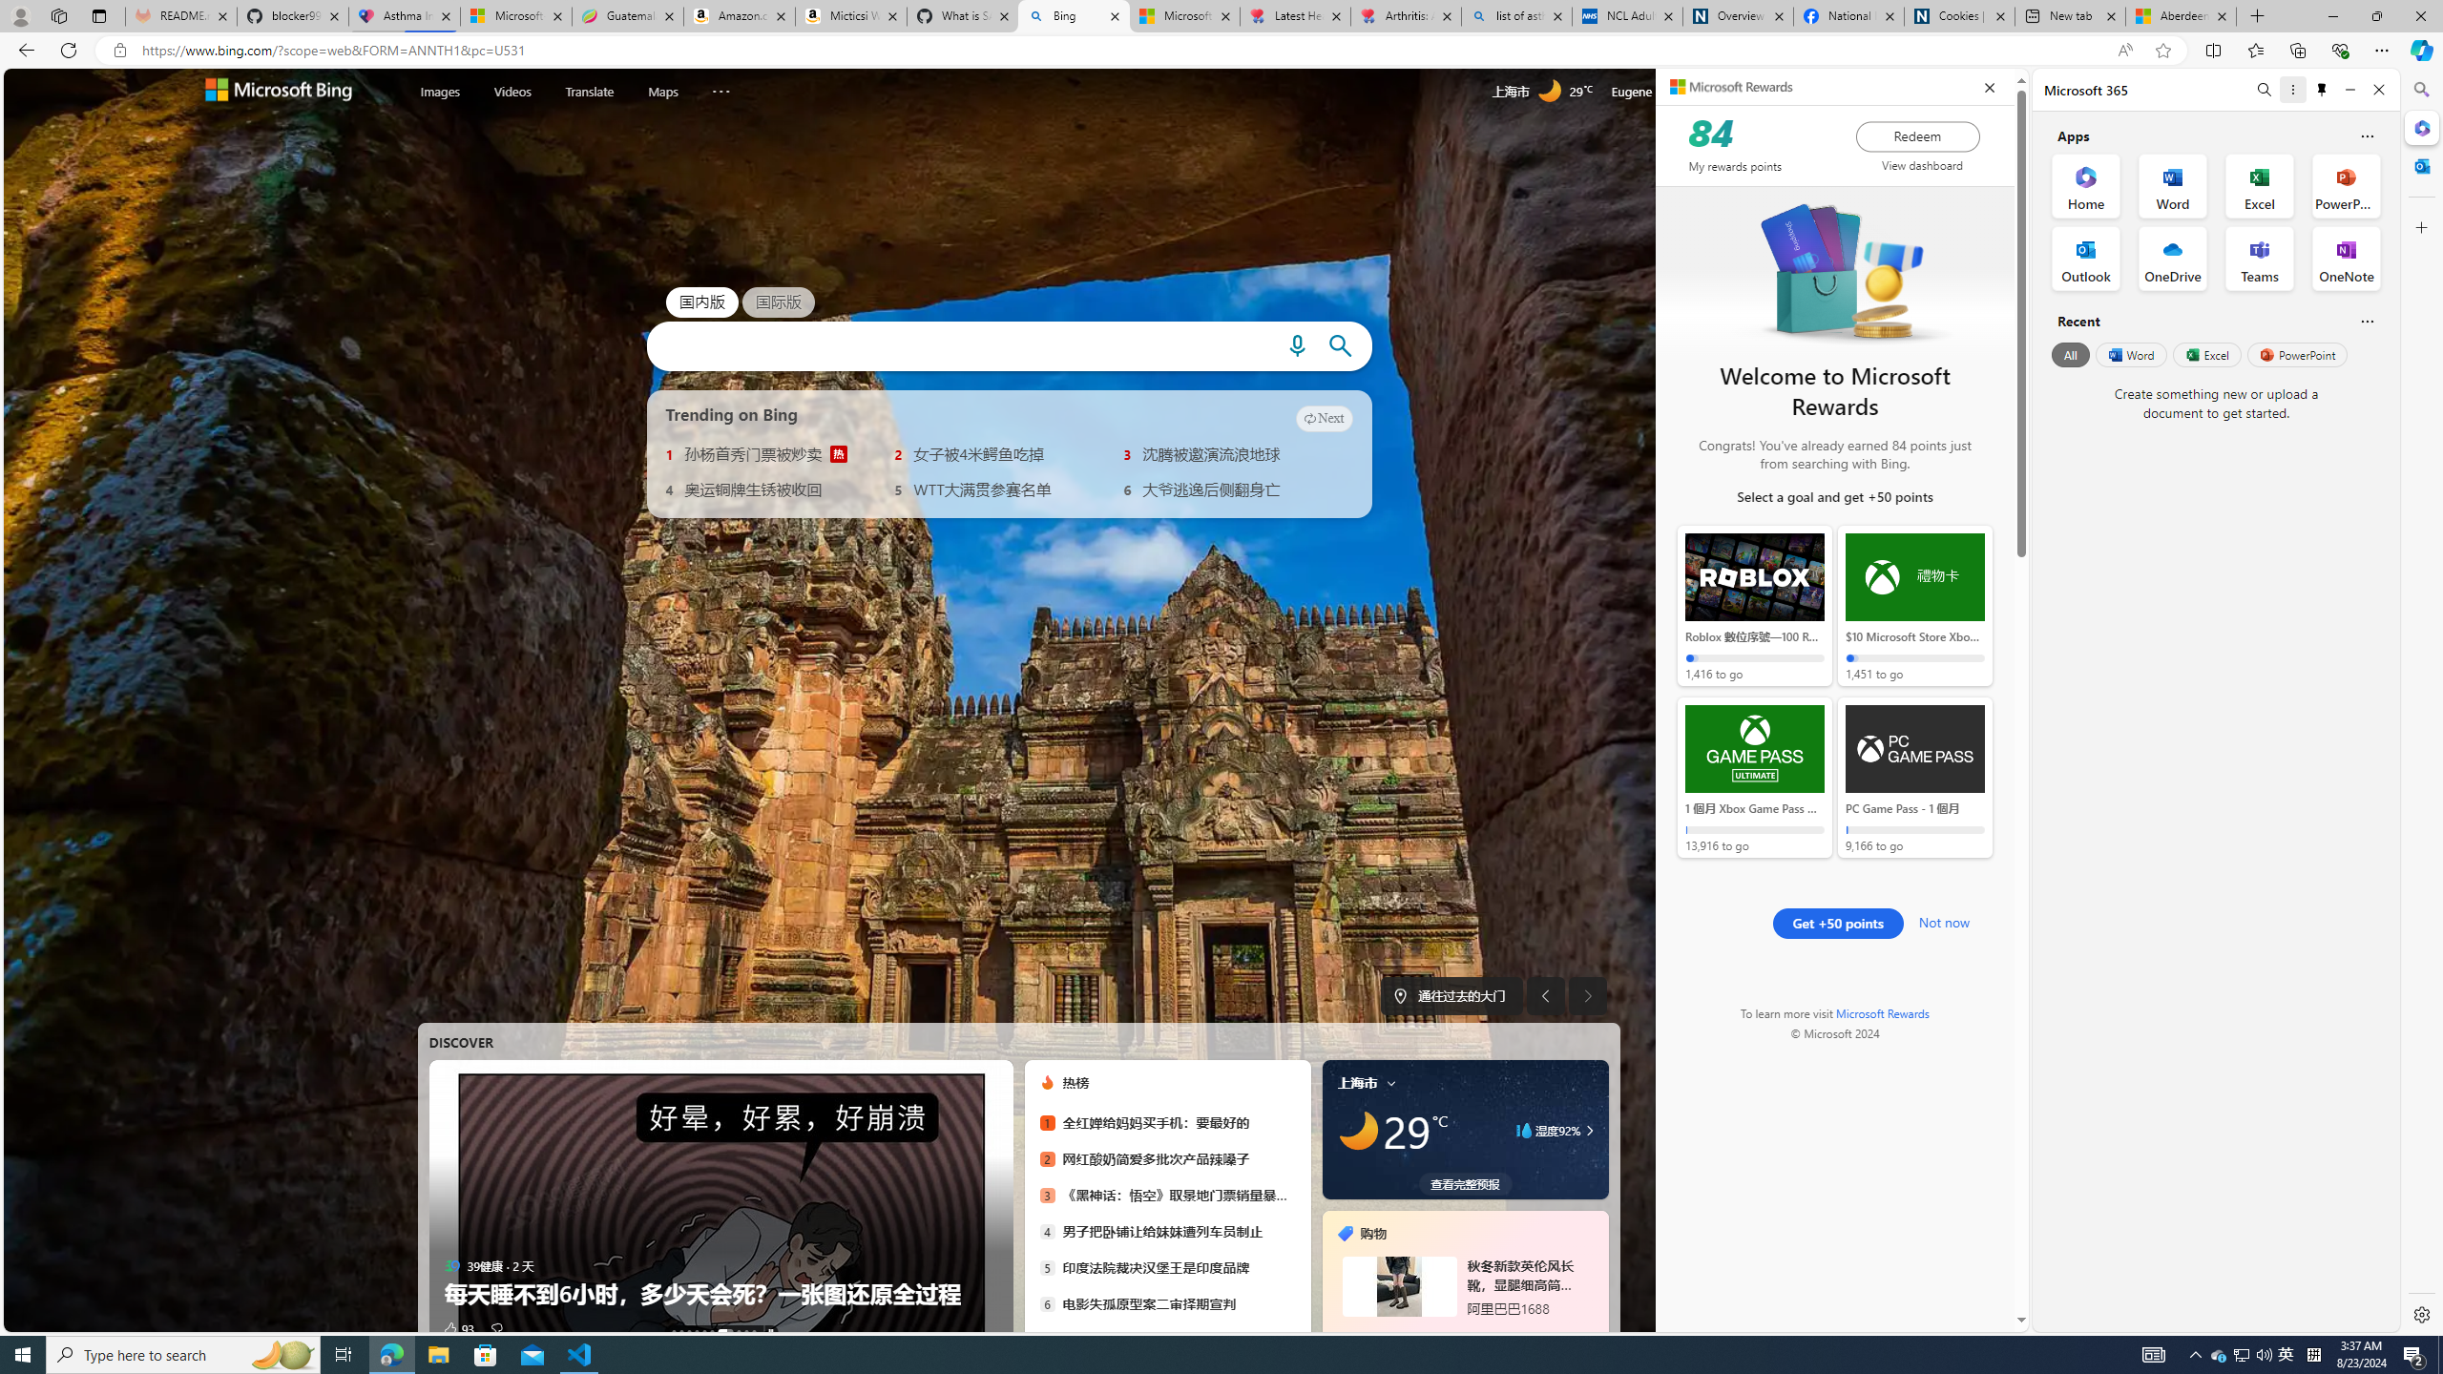  Describe the element at coordinates (1837, 923) in the screenshot. I see `Get +50 points` at that location.